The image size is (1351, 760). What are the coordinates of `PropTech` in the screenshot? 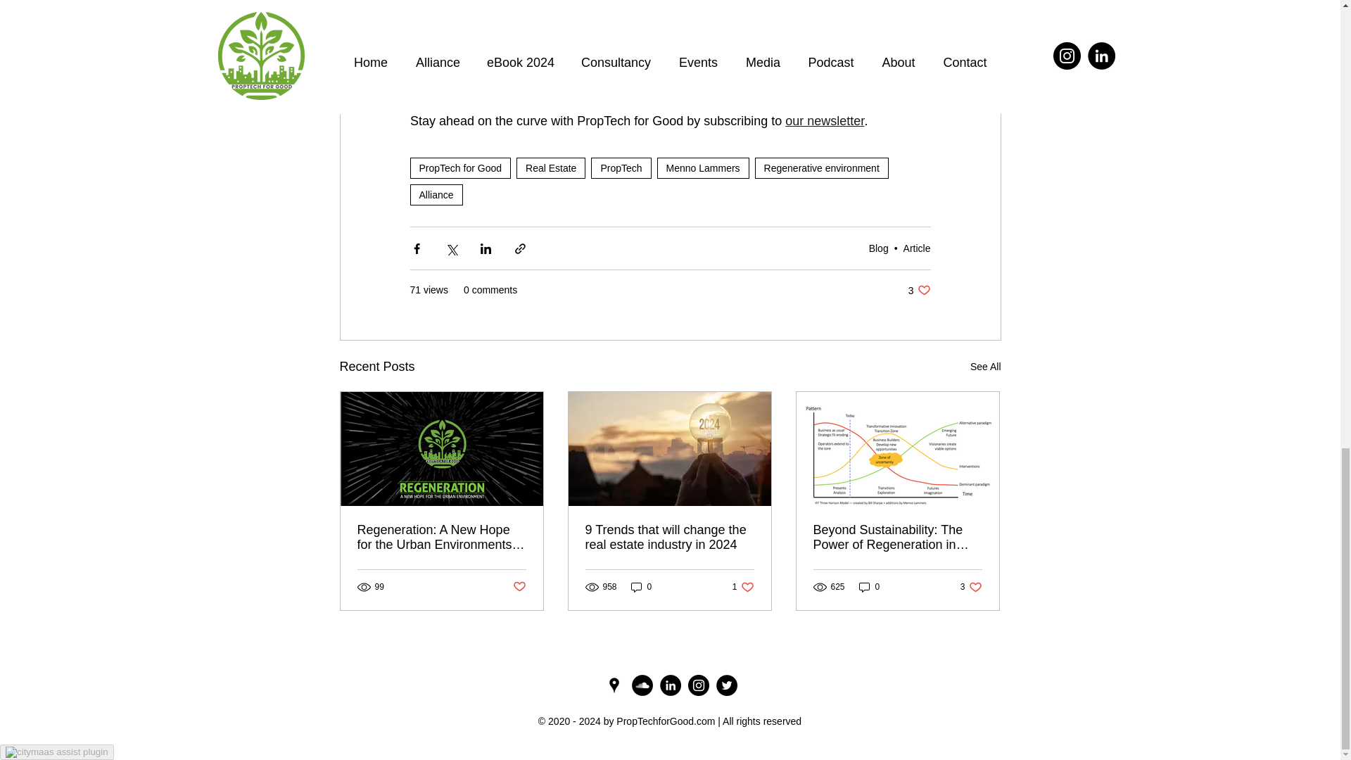 It's located at (621, 167).